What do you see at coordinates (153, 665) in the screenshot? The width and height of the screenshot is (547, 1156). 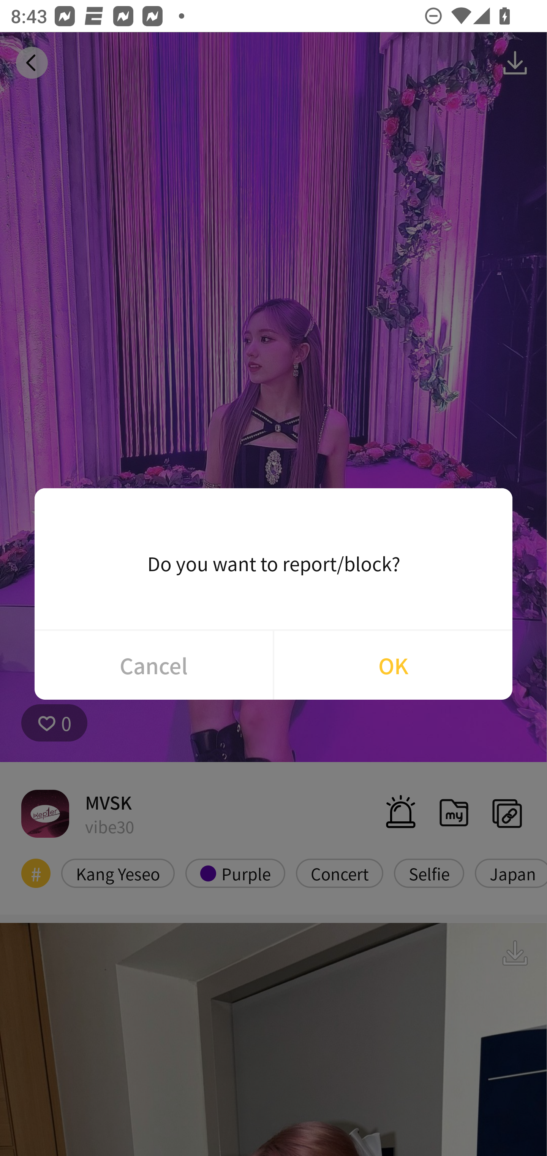 I see `Cancel` at bounding box center [153, 665].